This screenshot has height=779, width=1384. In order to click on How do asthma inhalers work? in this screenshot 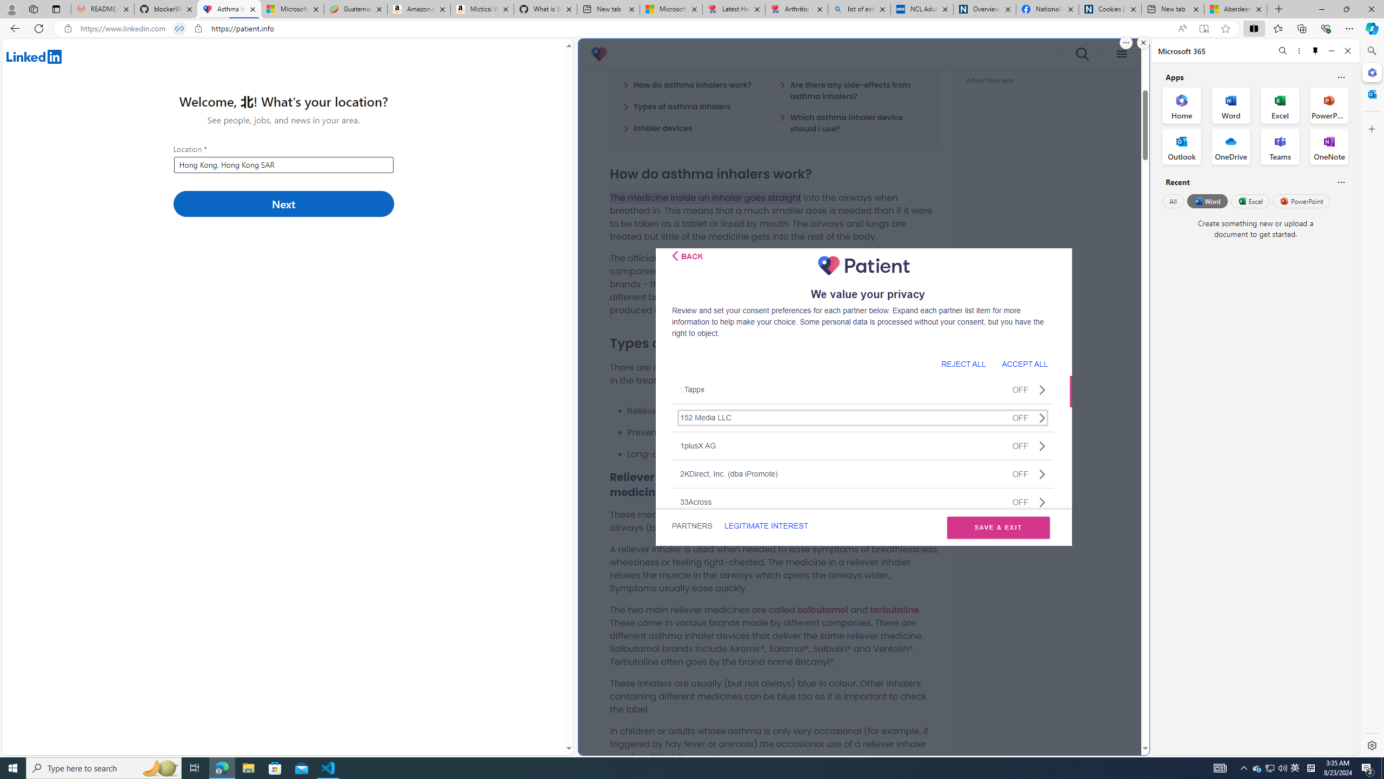, I will do `click(687, 84)`.